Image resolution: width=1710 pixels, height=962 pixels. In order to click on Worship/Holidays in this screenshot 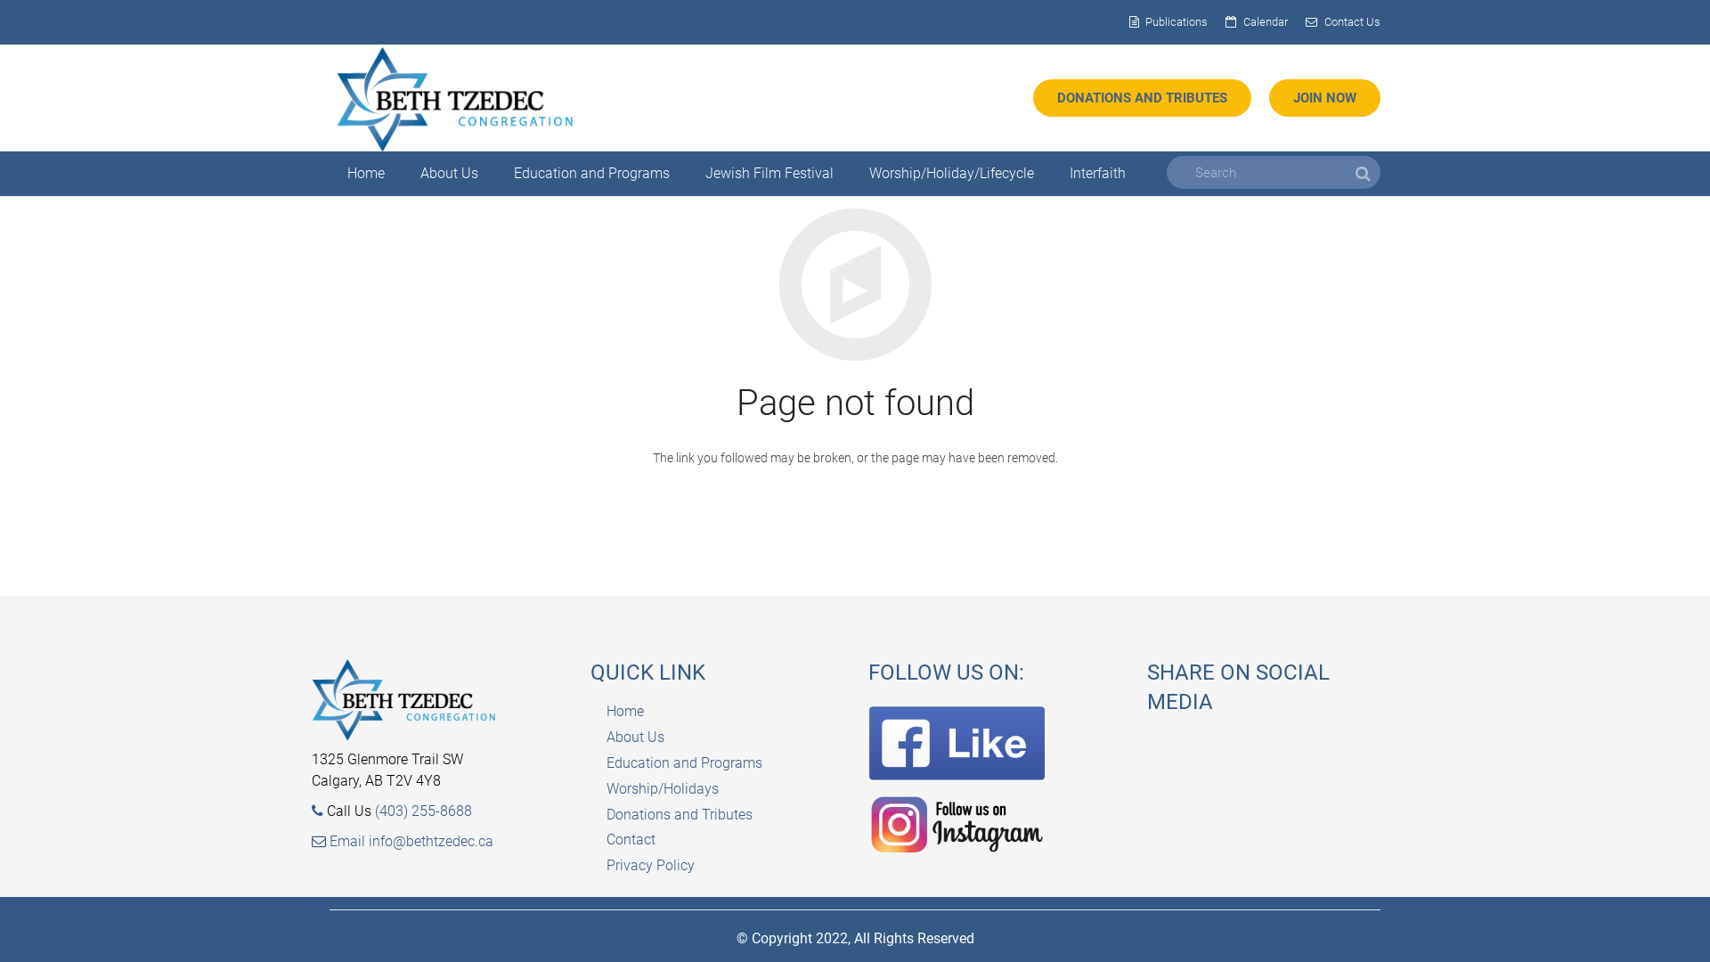, I will do `click(662, 789)`.